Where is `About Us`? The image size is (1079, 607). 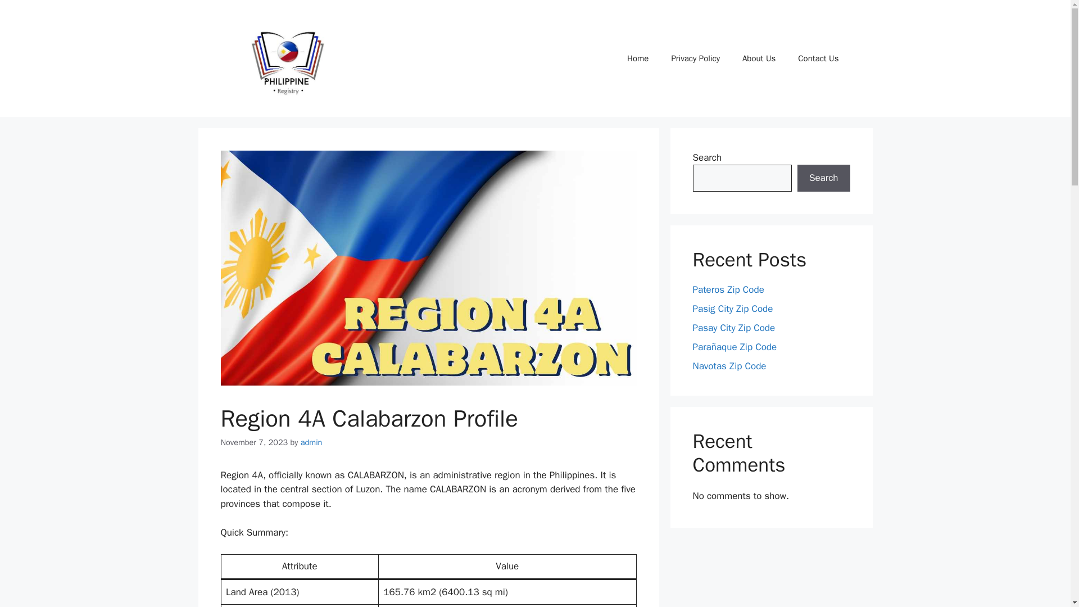 About Us is located at coordinates (759, 58).